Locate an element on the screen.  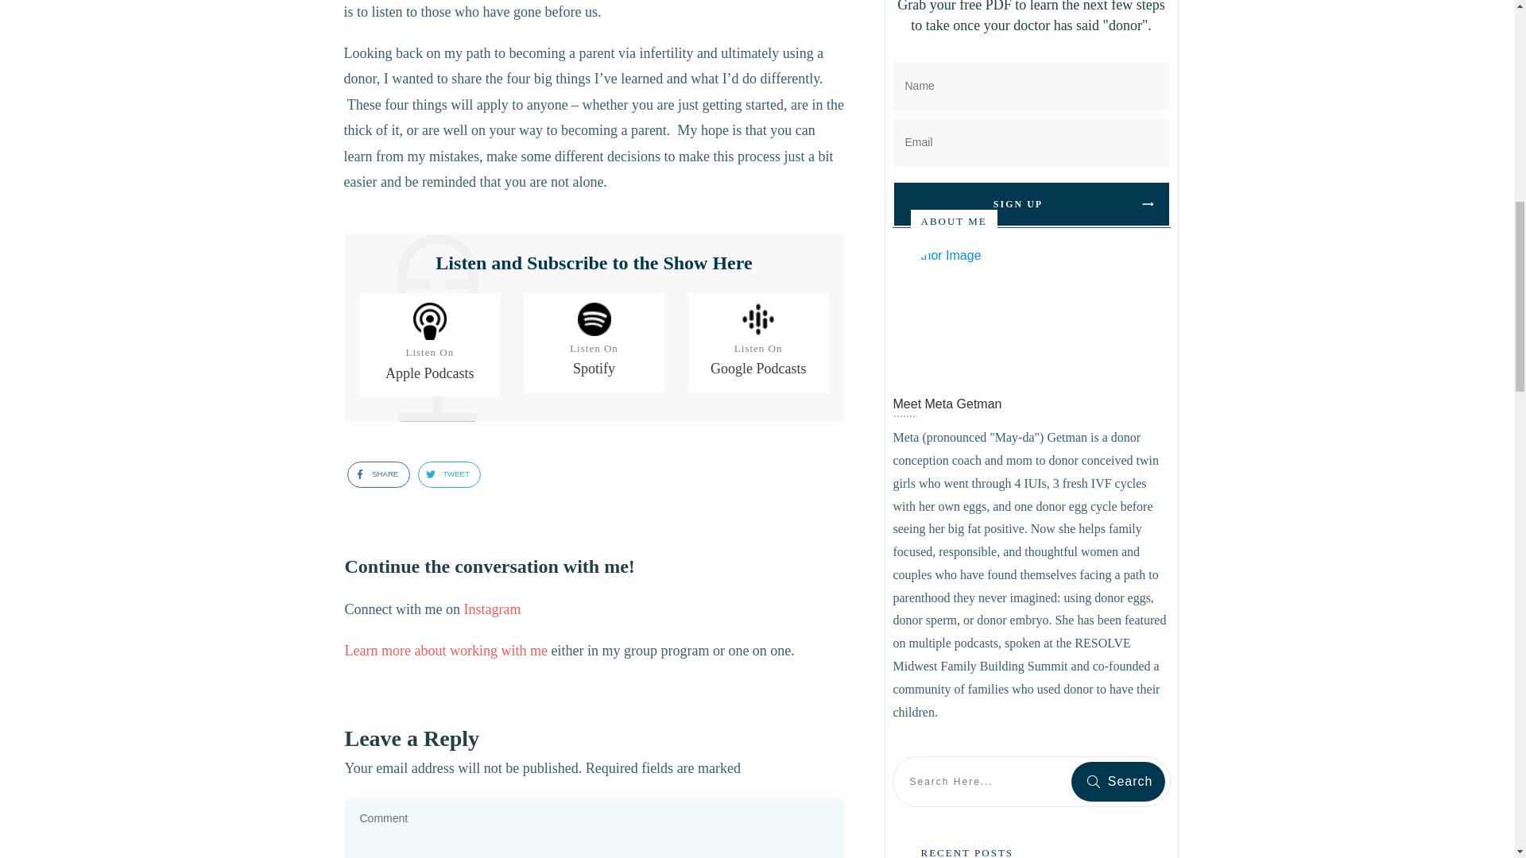
Google Podcasts is located at coordinates (758, 369).